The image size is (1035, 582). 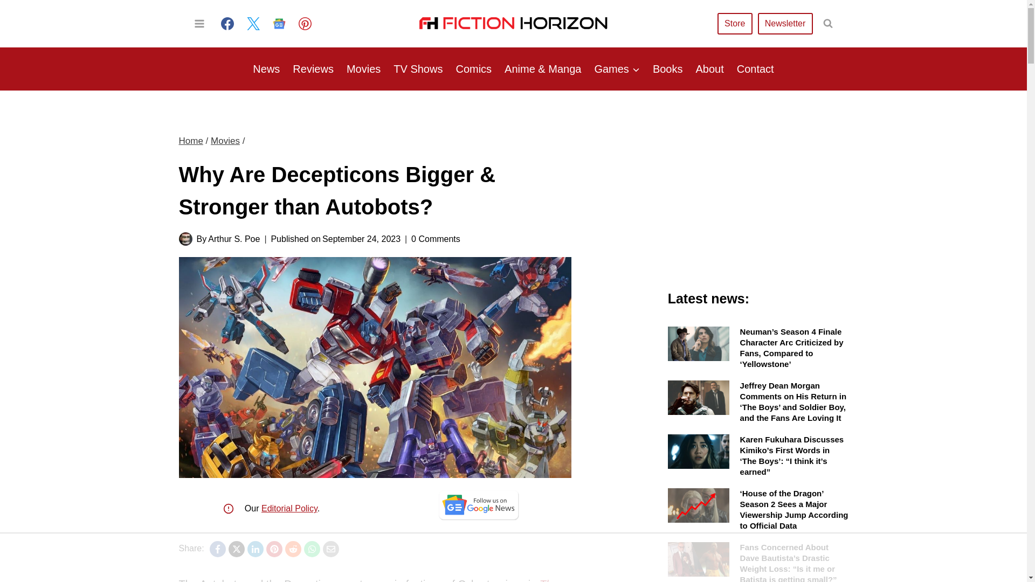 What do you see at coordinates (436, 238) in the screenshot?
I see `0 Comments` at bounding box center [436, 238].